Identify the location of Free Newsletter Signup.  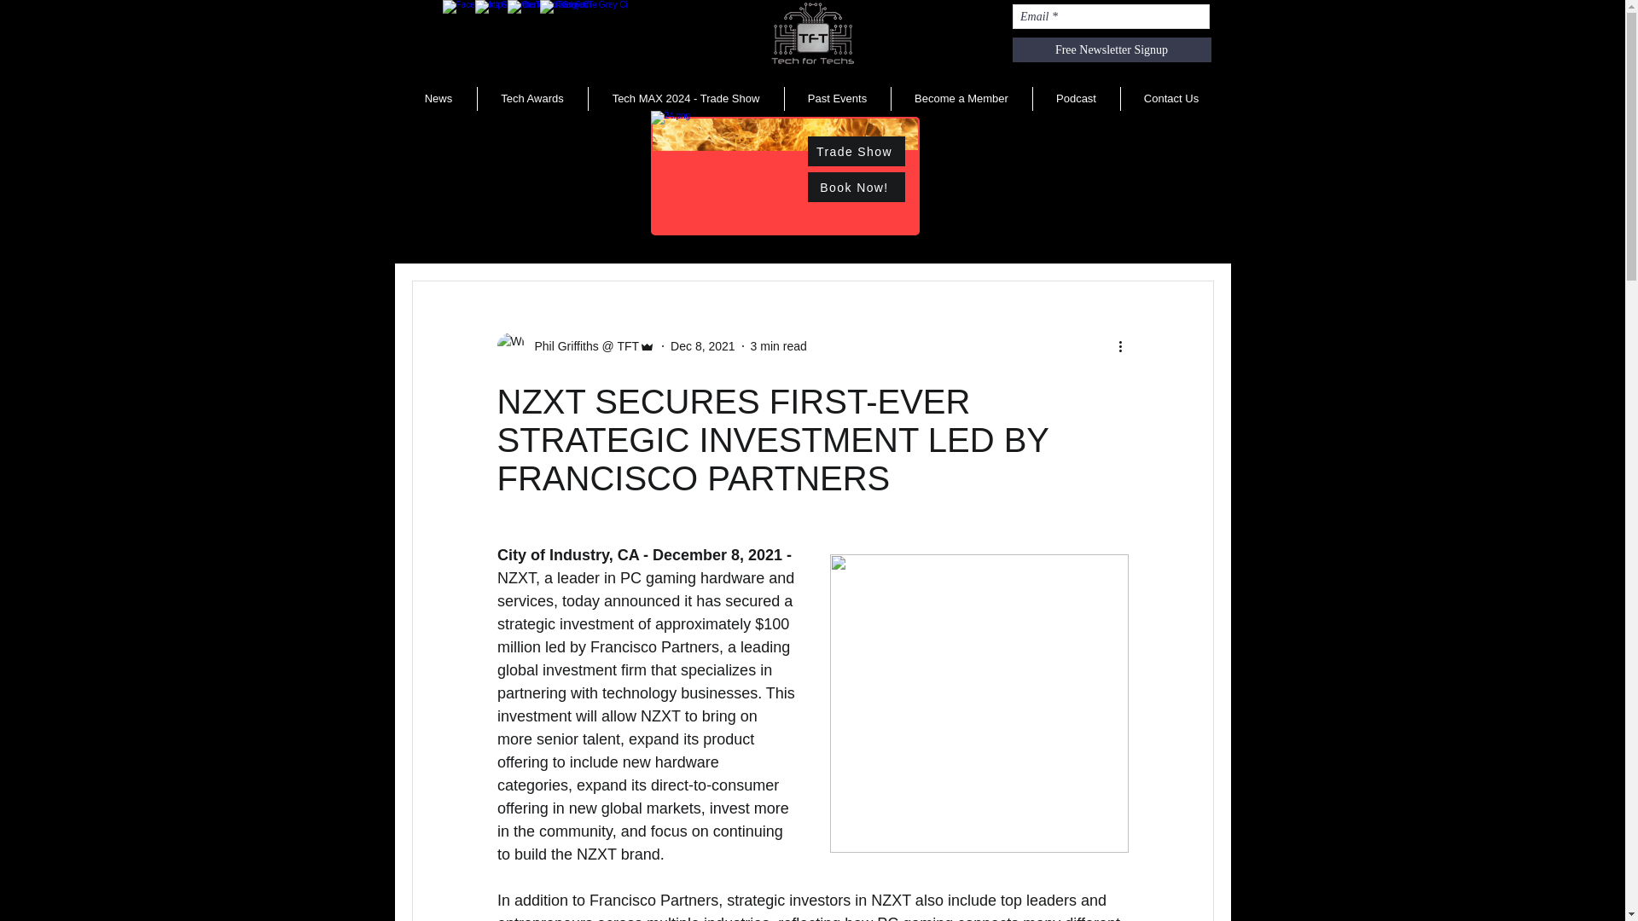
(1111, 49).